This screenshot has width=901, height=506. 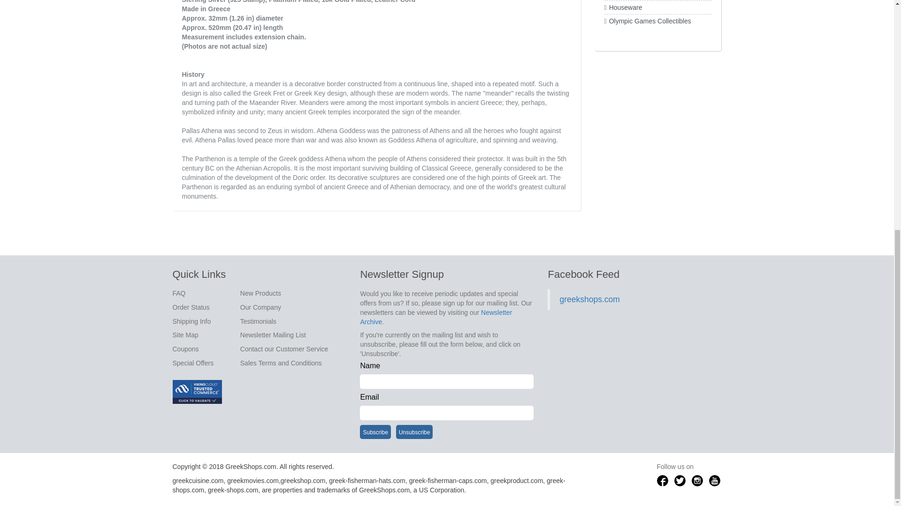 I want to click on greekcostumes.us, so click(x=233, y=490).